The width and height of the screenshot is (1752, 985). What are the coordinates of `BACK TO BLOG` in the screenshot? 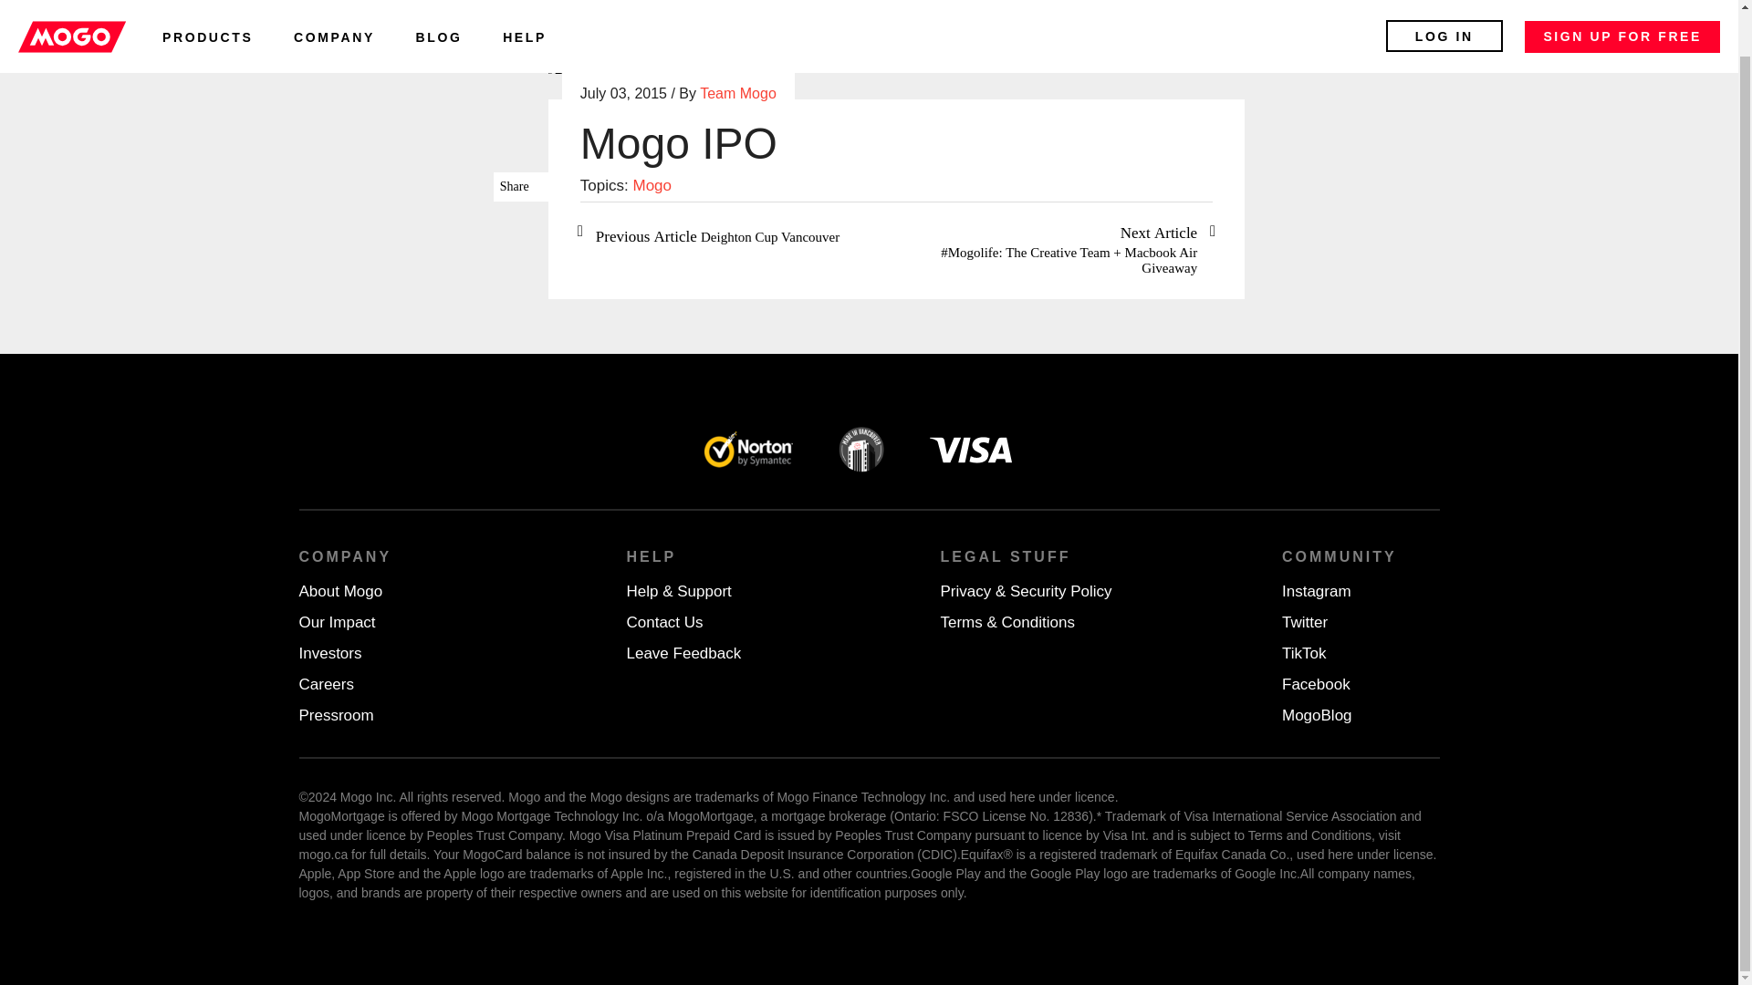 It's located at (614, 68).